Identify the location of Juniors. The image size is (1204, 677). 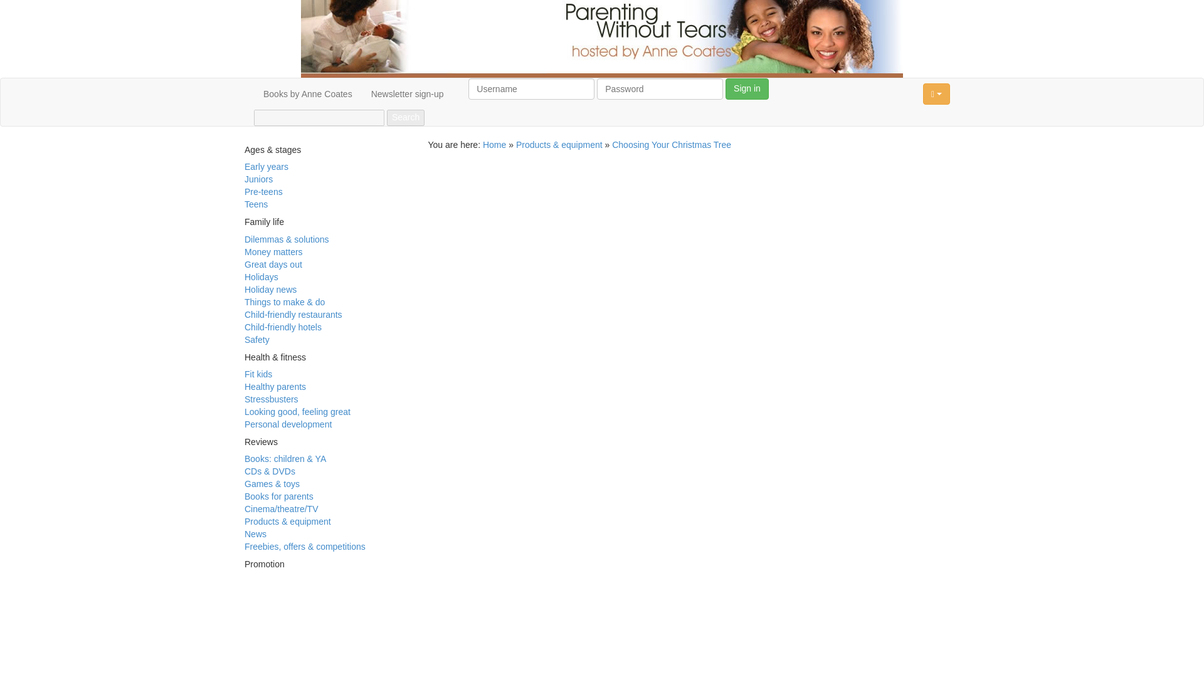
(258, 179).